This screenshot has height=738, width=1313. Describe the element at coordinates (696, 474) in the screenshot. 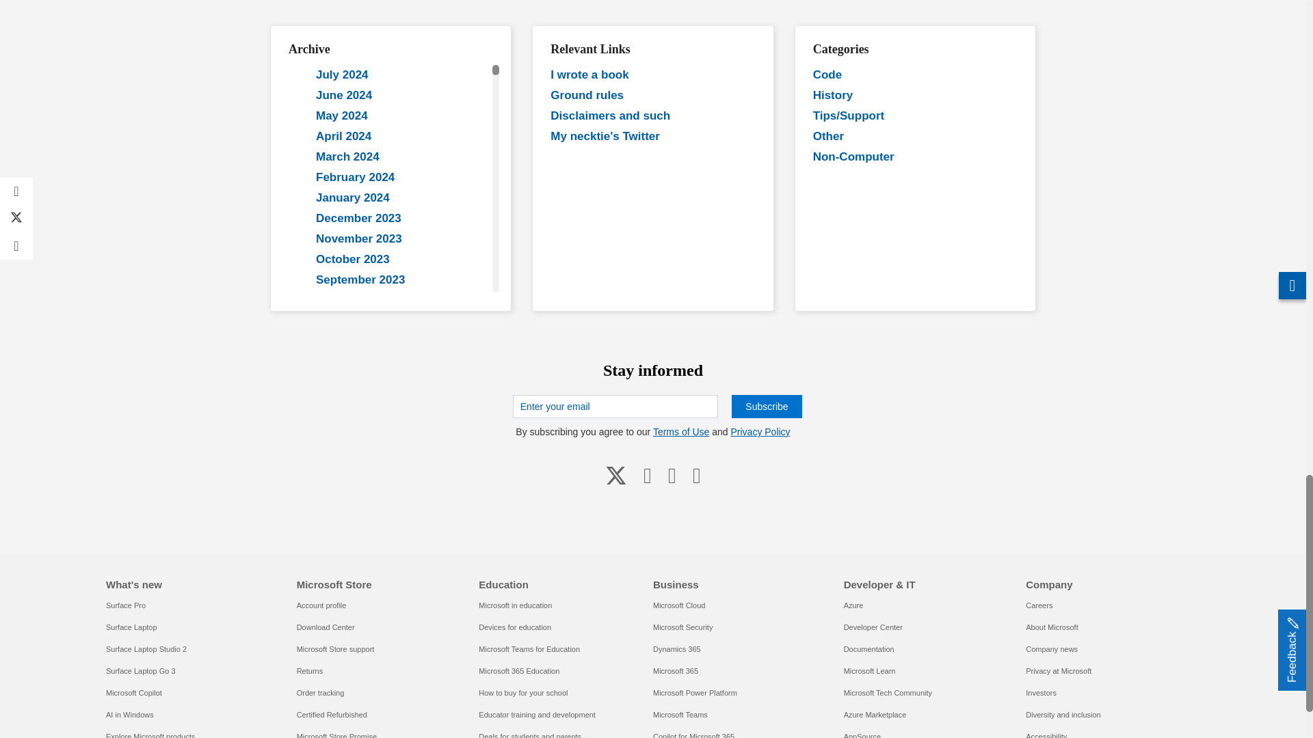

I see `RSS Feed` at that location.